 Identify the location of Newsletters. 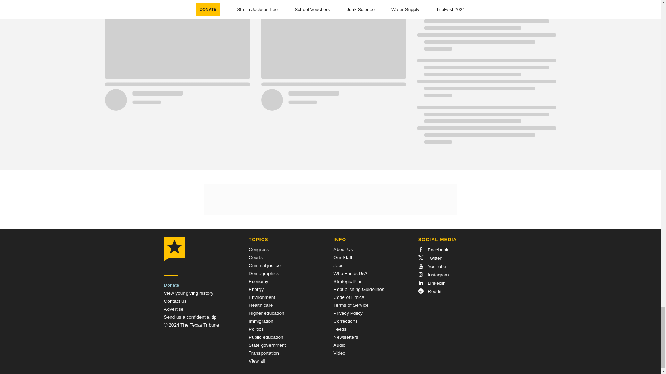
(345, 337).